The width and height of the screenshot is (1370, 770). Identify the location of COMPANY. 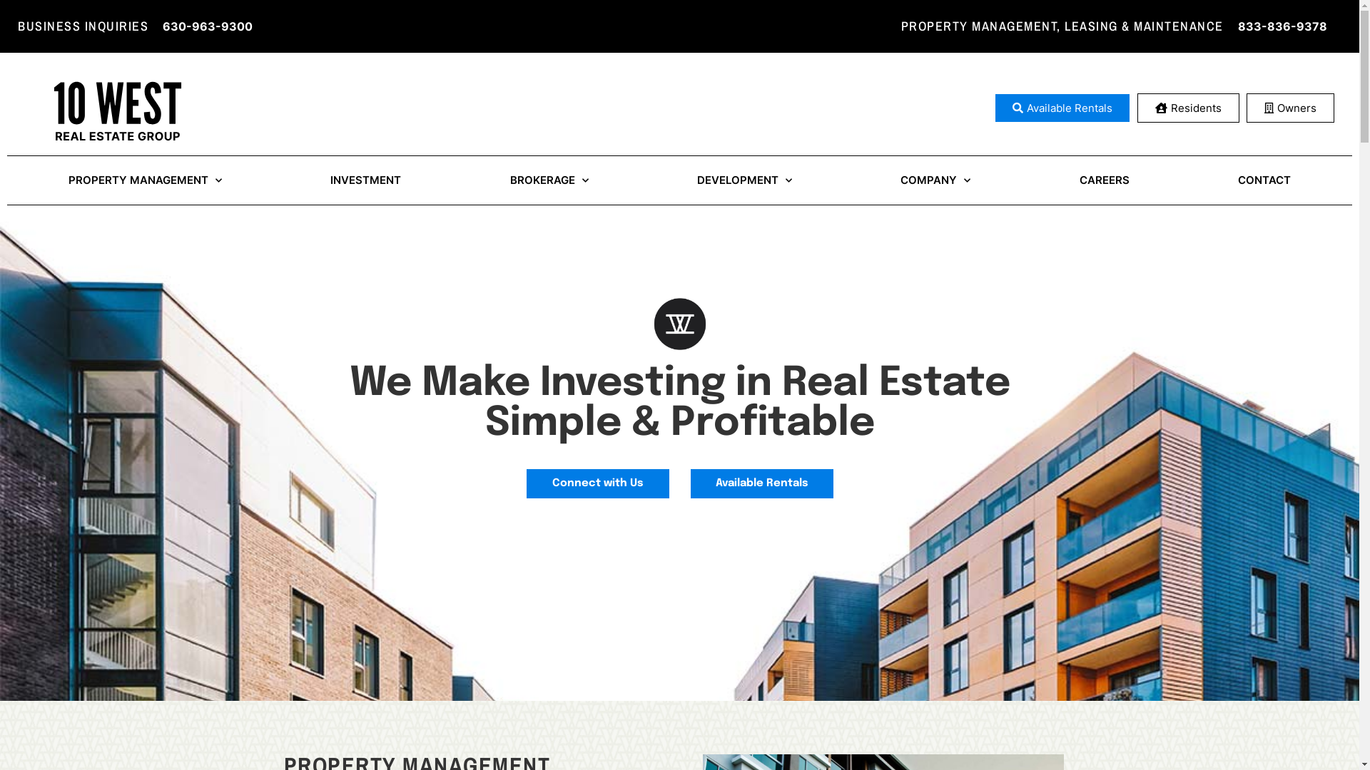
(935, 180).